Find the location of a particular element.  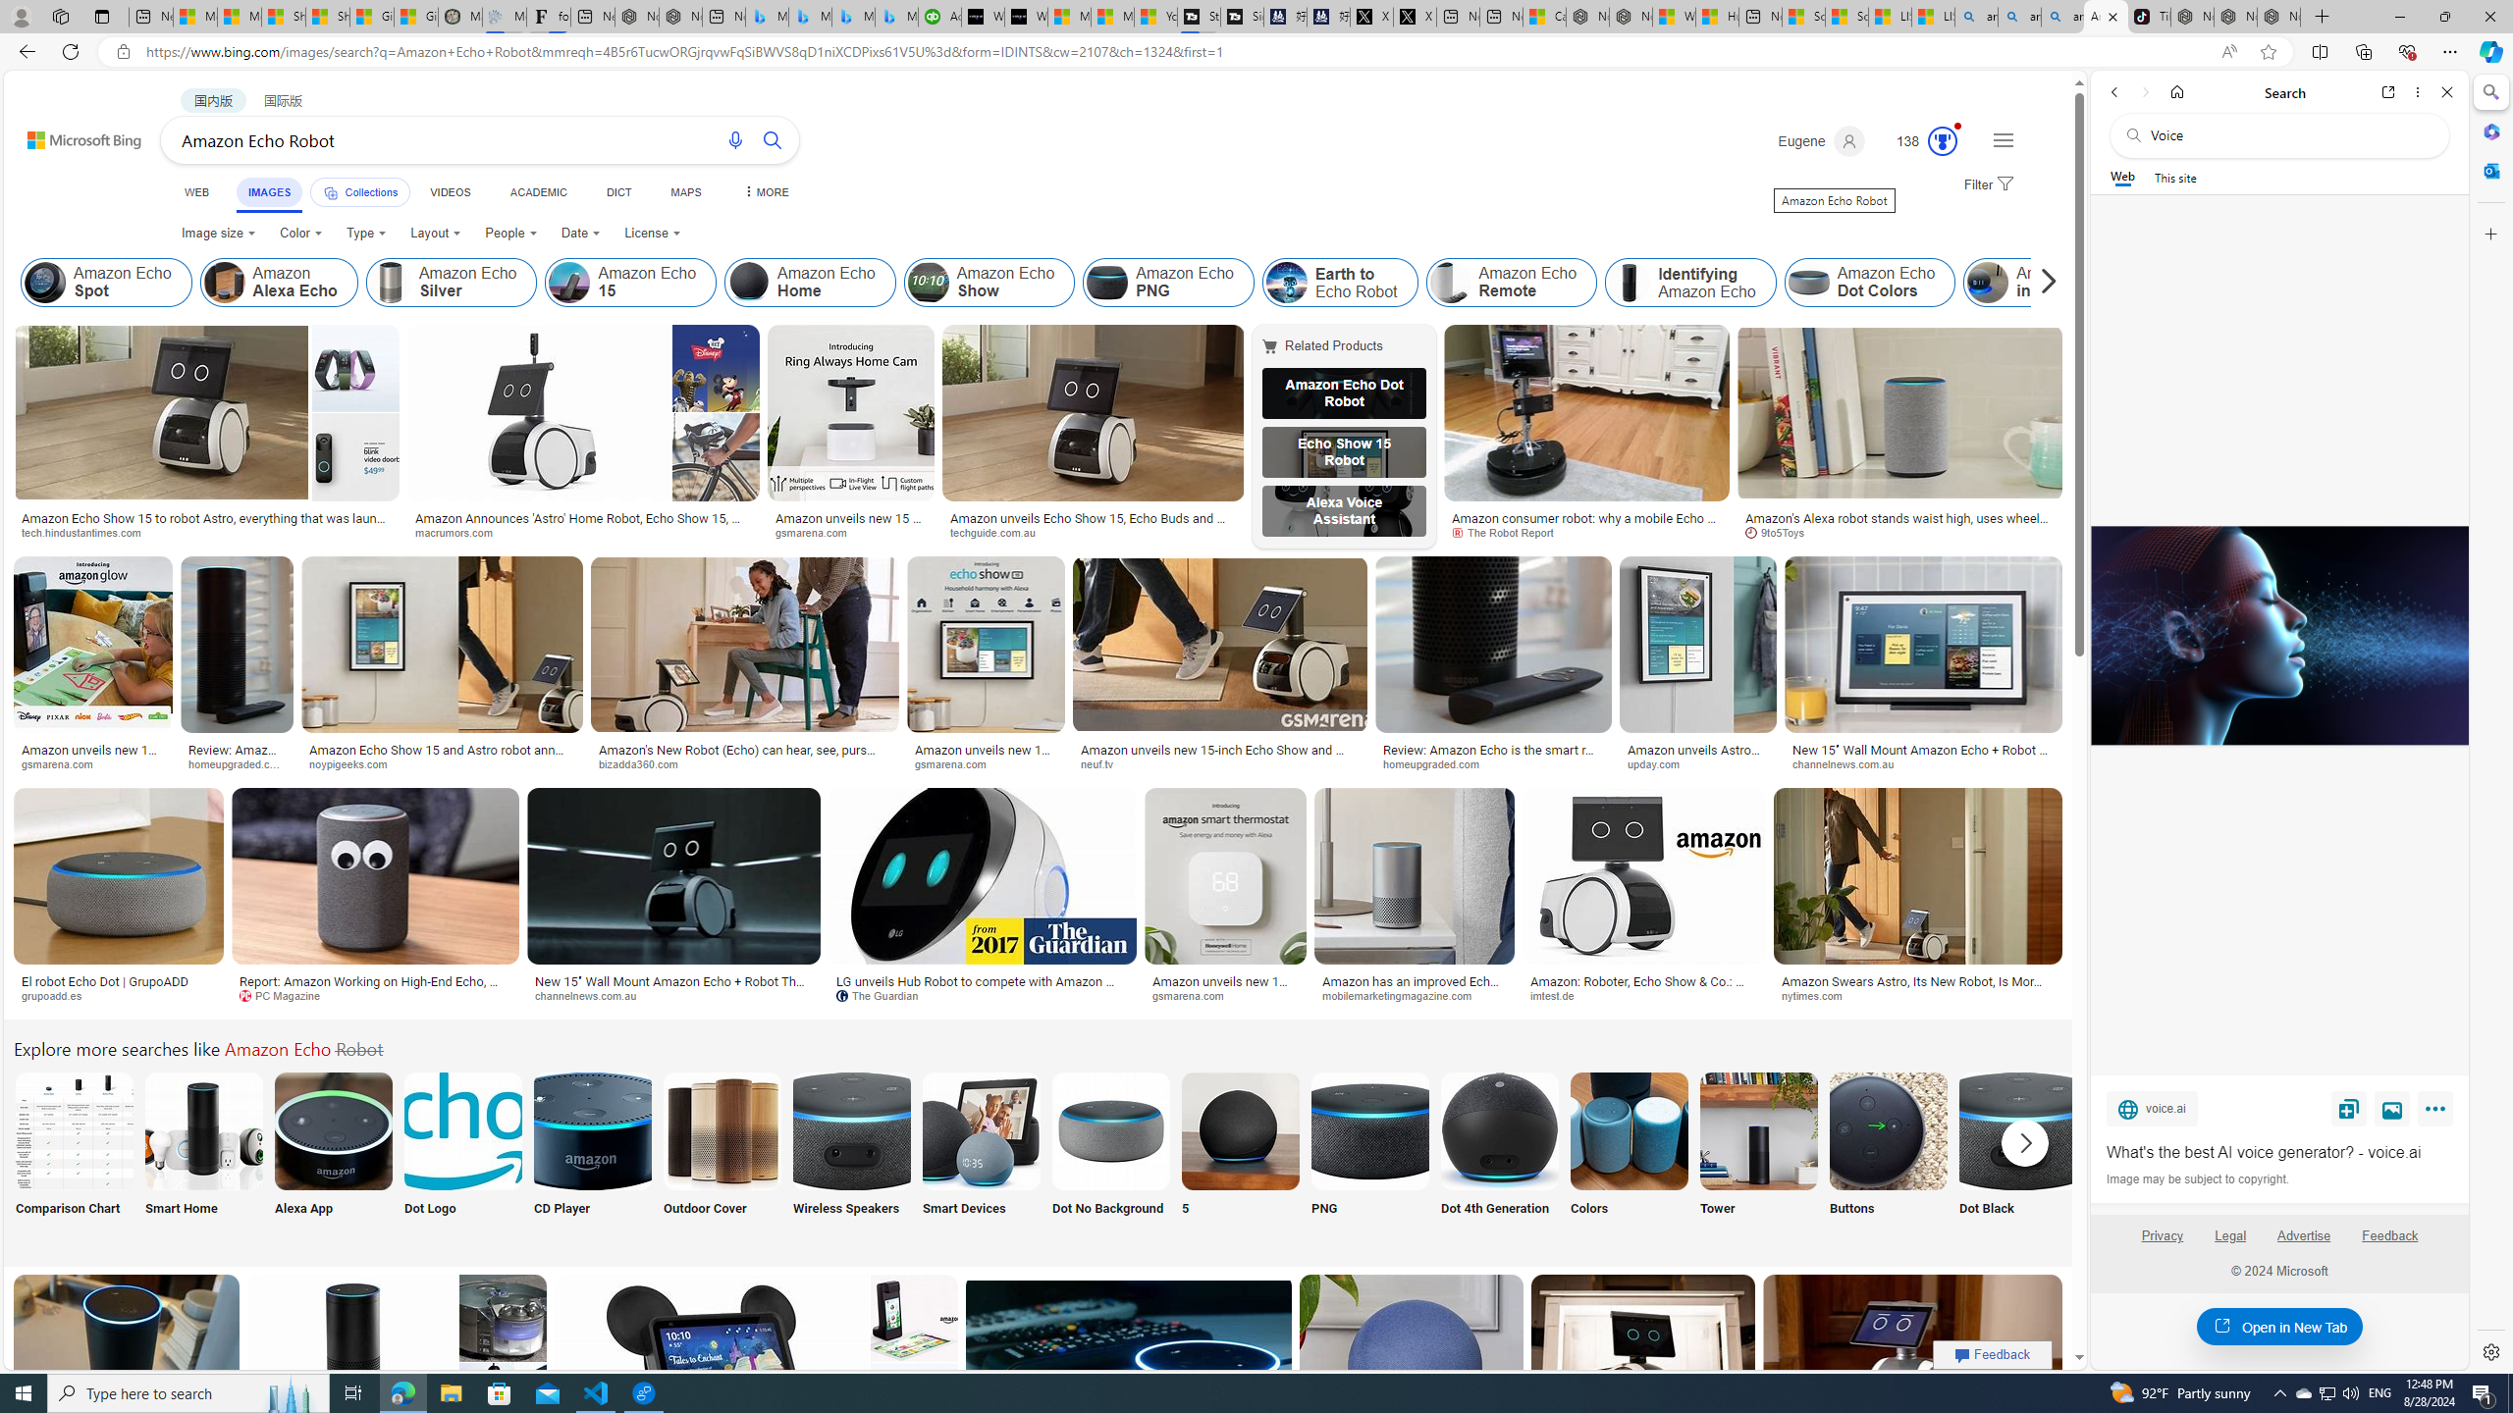

Amazon Echo Dot Colors is located at coordinates (1808, 283).